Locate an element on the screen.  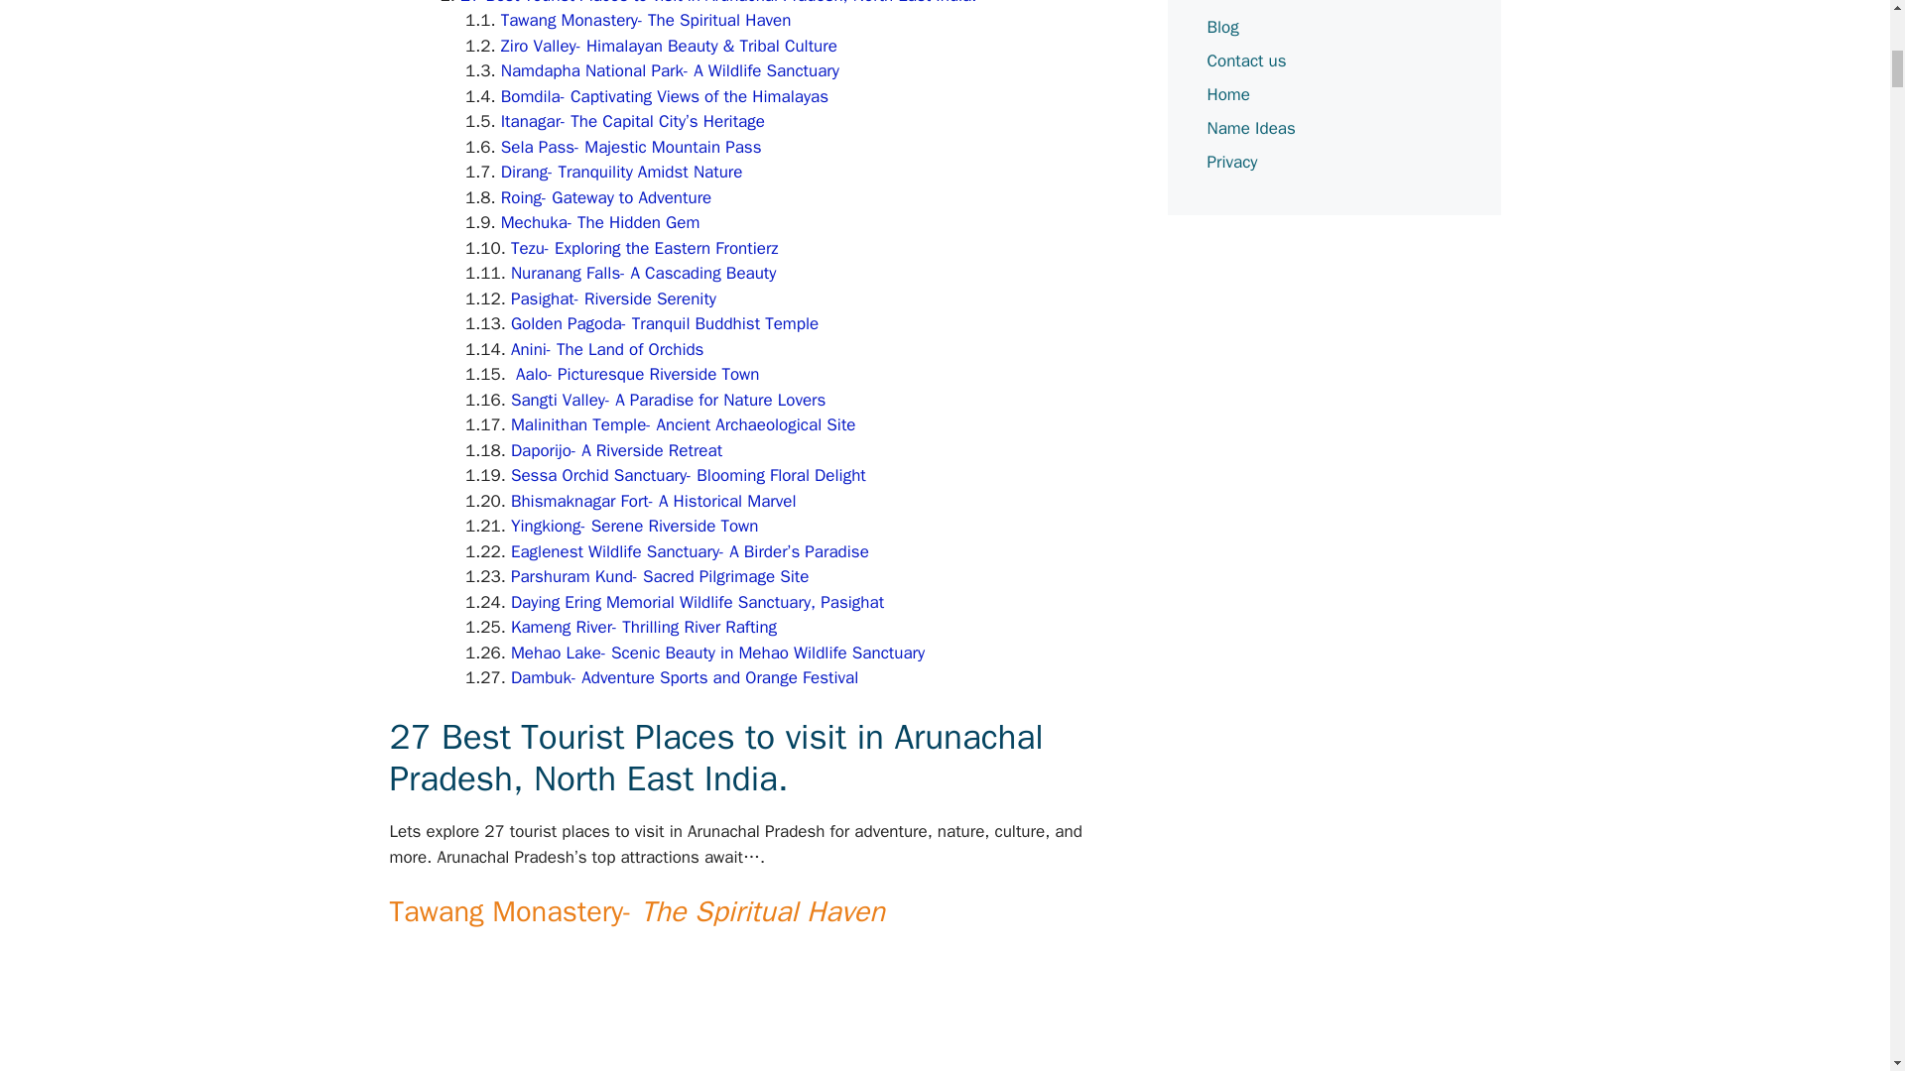
Tawang-Monastery-1 is located at coordinates (758, 1010).